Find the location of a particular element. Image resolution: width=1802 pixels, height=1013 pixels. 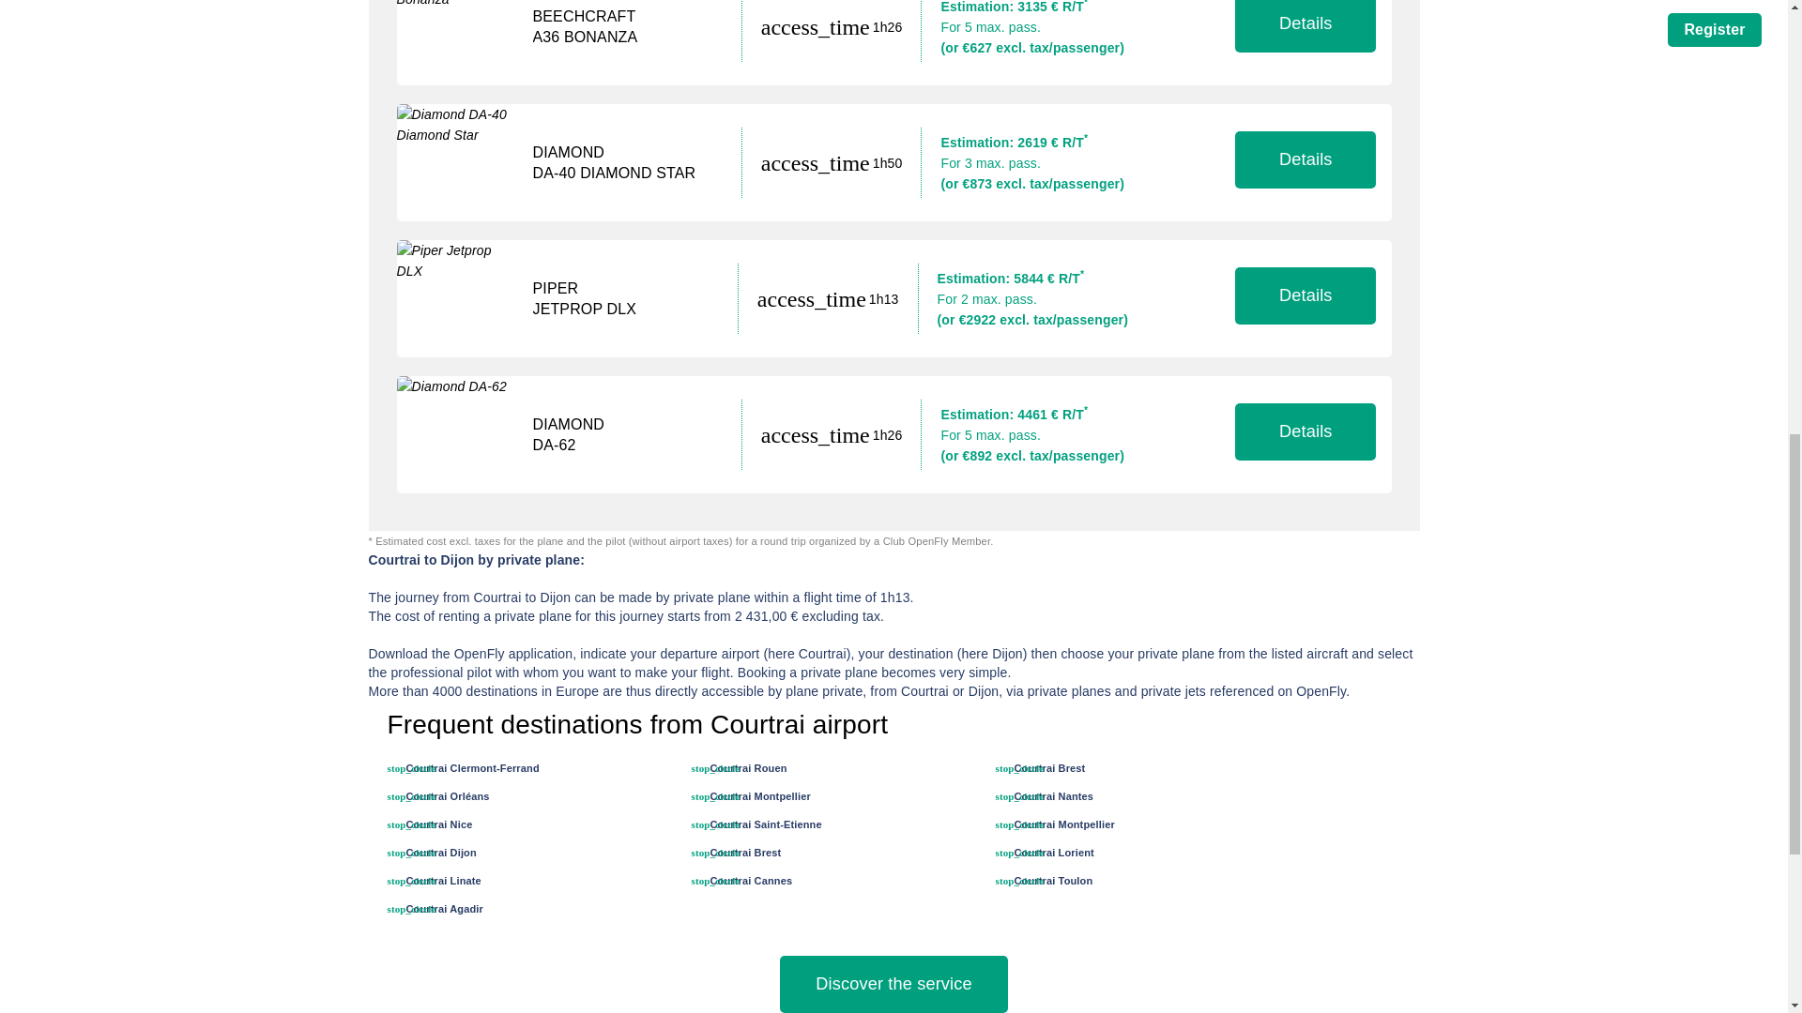

Details is located at coordinates (1305, 159).